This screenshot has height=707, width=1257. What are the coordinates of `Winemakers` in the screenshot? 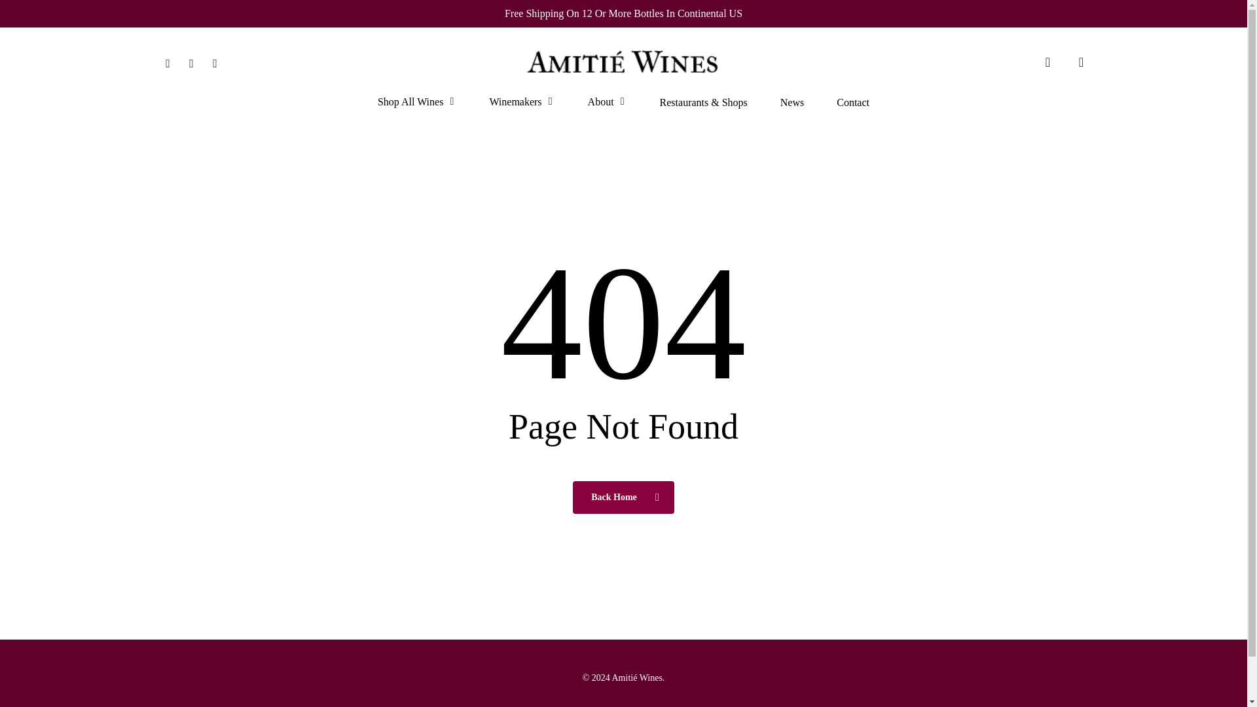 It's located at (521, 102).